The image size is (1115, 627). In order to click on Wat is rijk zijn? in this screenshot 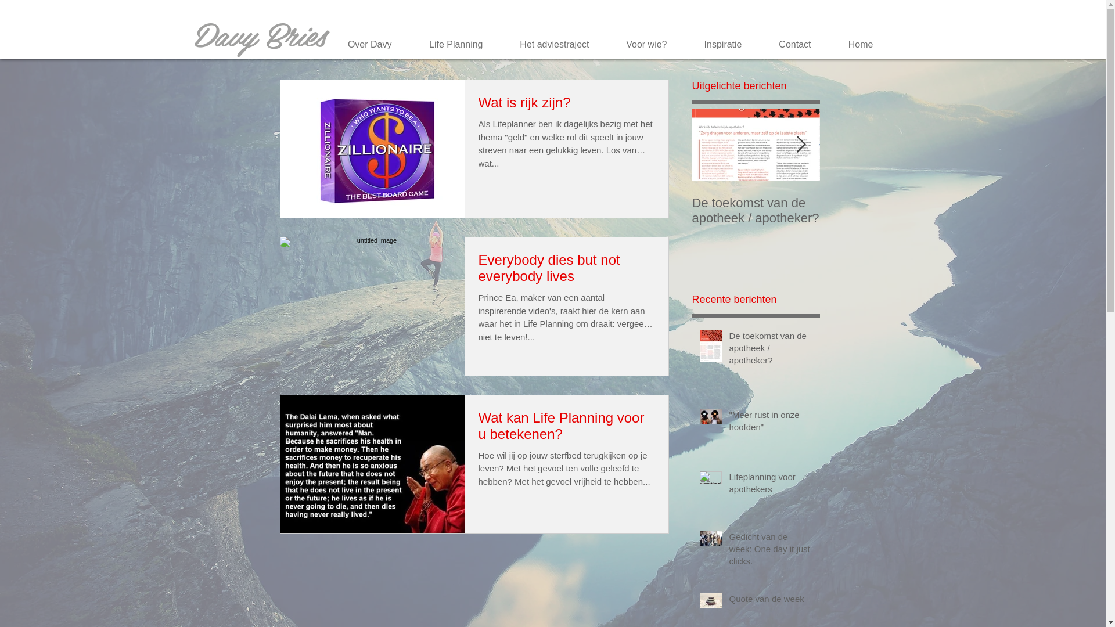, I will do `click(567, 106)`.